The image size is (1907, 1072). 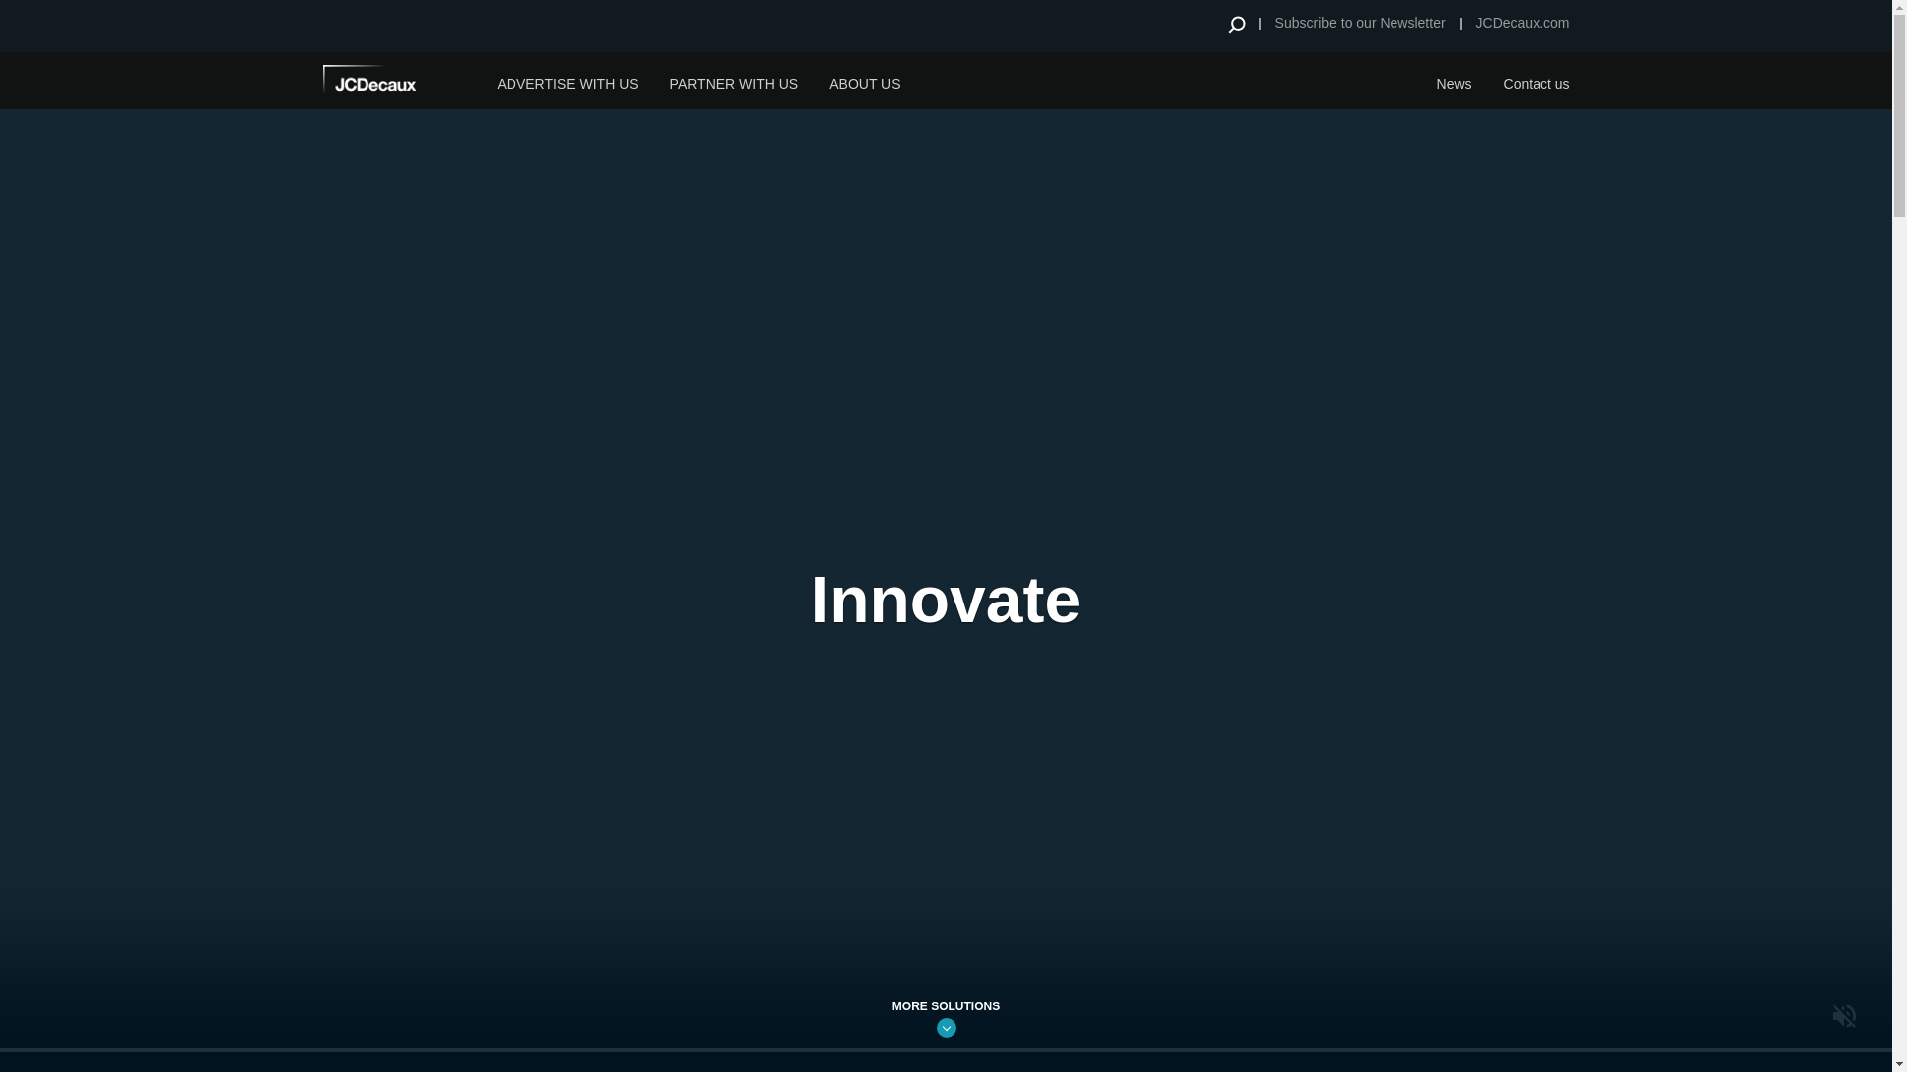 What do you see at coordinates (1361, 23) in the screenshot?
I see `Subscribe to our Newsletter` at bounding box center [1361, 23].